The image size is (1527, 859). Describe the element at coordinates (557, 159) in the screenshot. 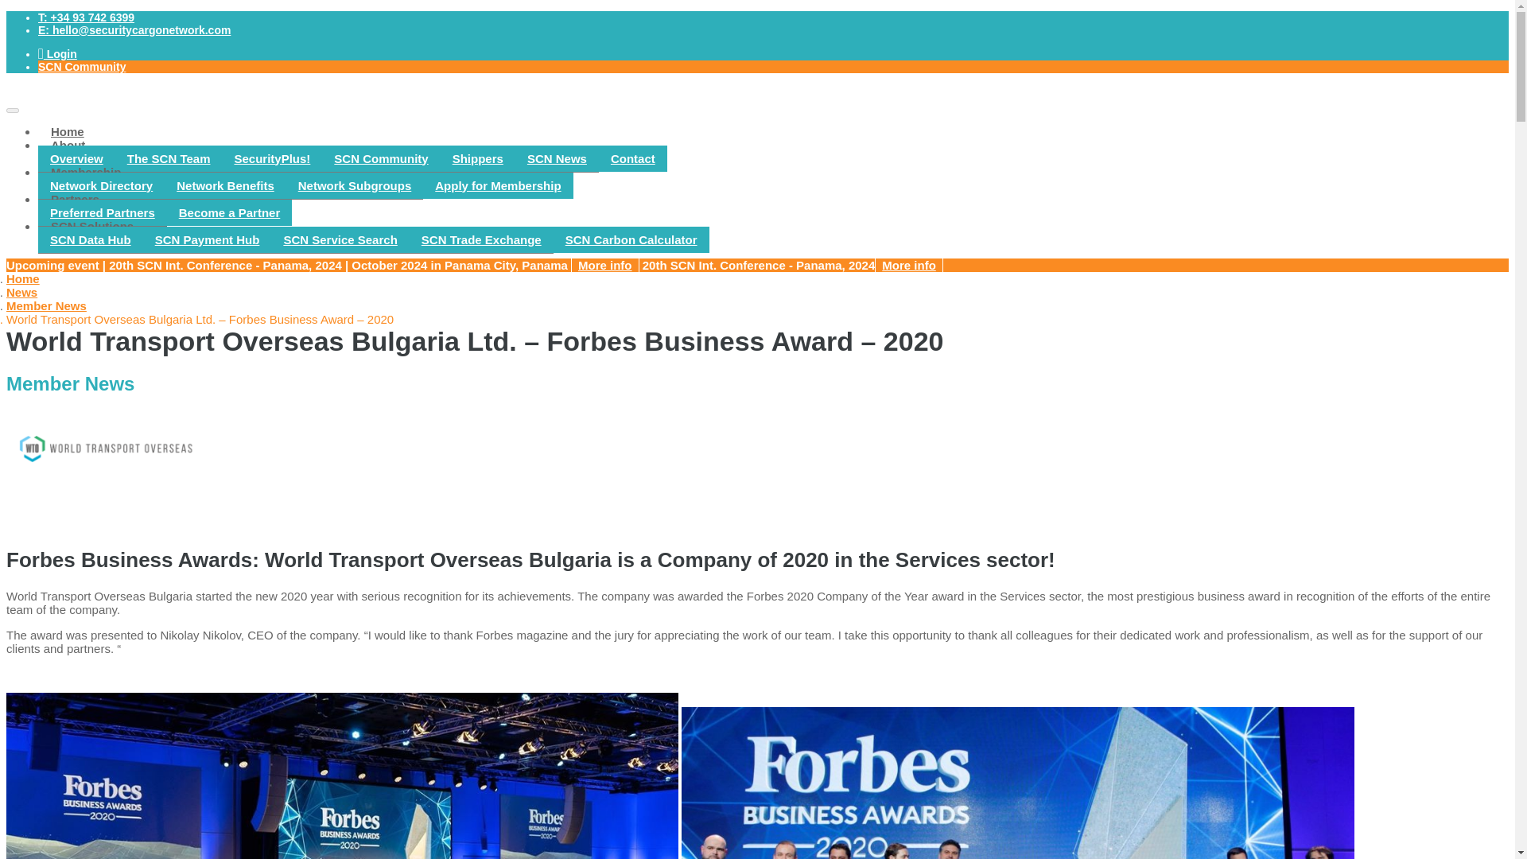

I see `SCN News` at that location.